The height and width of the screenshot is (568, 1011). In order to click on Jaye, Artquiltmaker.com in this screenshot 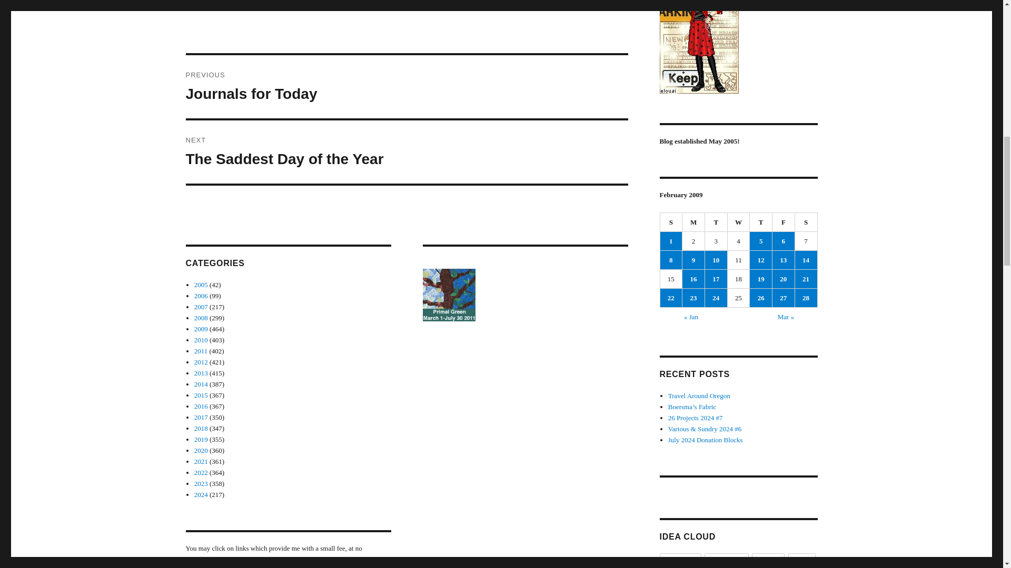, I will do `click(738, 47)`.